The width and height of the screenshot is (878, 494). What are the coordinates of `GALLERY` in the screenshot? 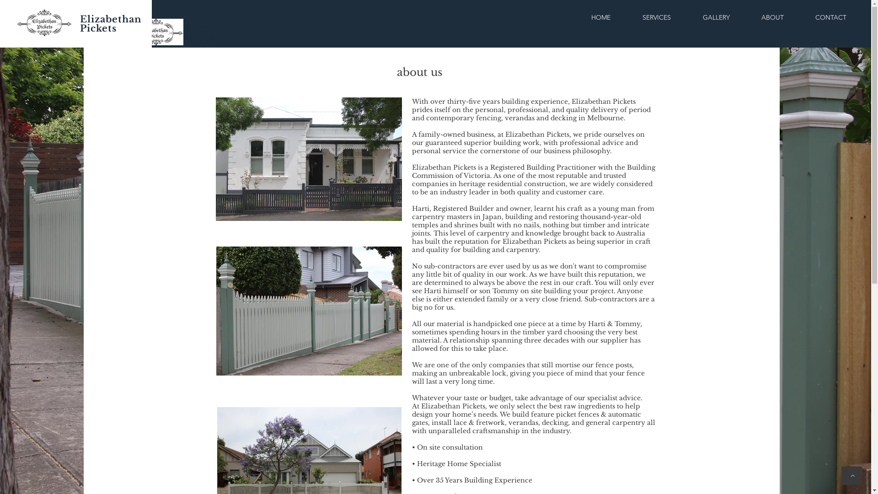 It's located at (716, 17).